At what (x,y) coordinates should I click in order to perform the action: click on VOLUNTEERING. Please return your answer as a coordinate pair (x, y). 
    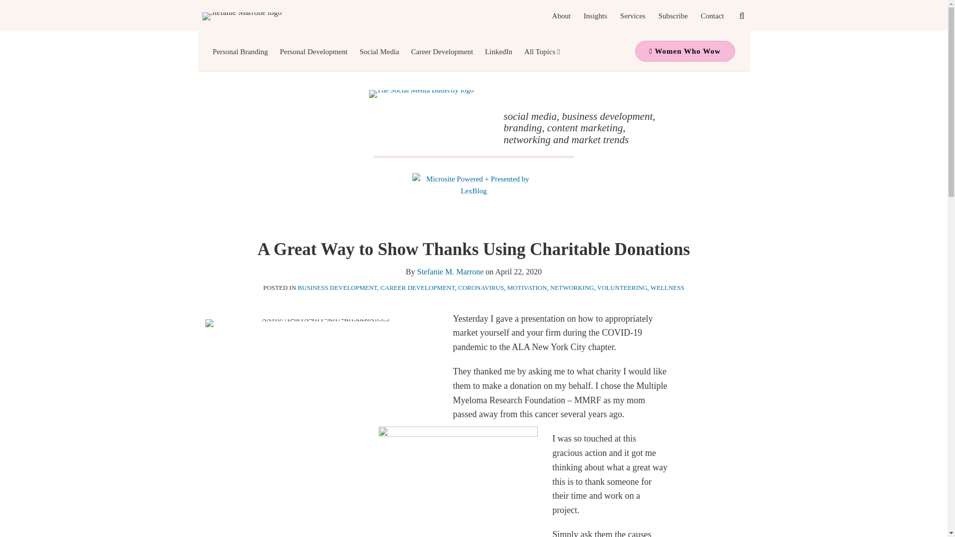
    Looking at the image, I should click on (622, 287).